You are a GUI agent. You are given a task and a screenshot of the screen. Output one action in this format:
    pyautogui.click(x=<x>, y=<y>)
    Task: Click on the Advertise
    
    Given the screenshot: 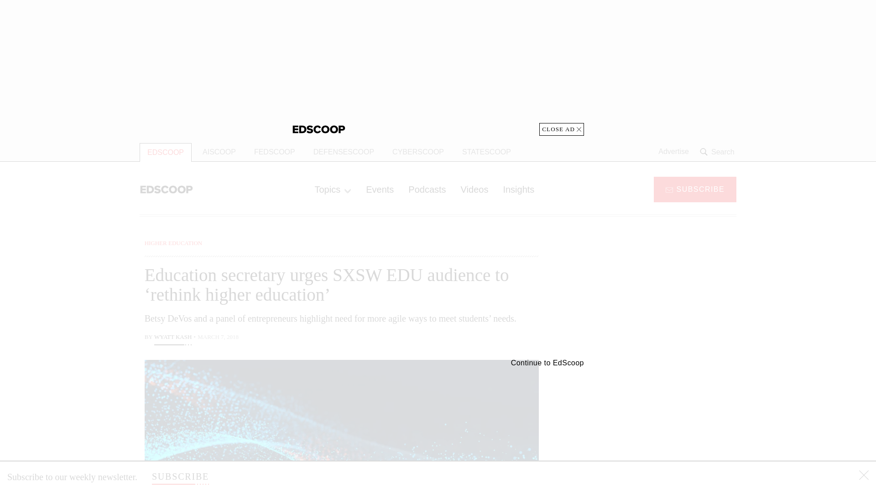 What is the action you would take?
    pyautogui.click(x=673, y=152)
    